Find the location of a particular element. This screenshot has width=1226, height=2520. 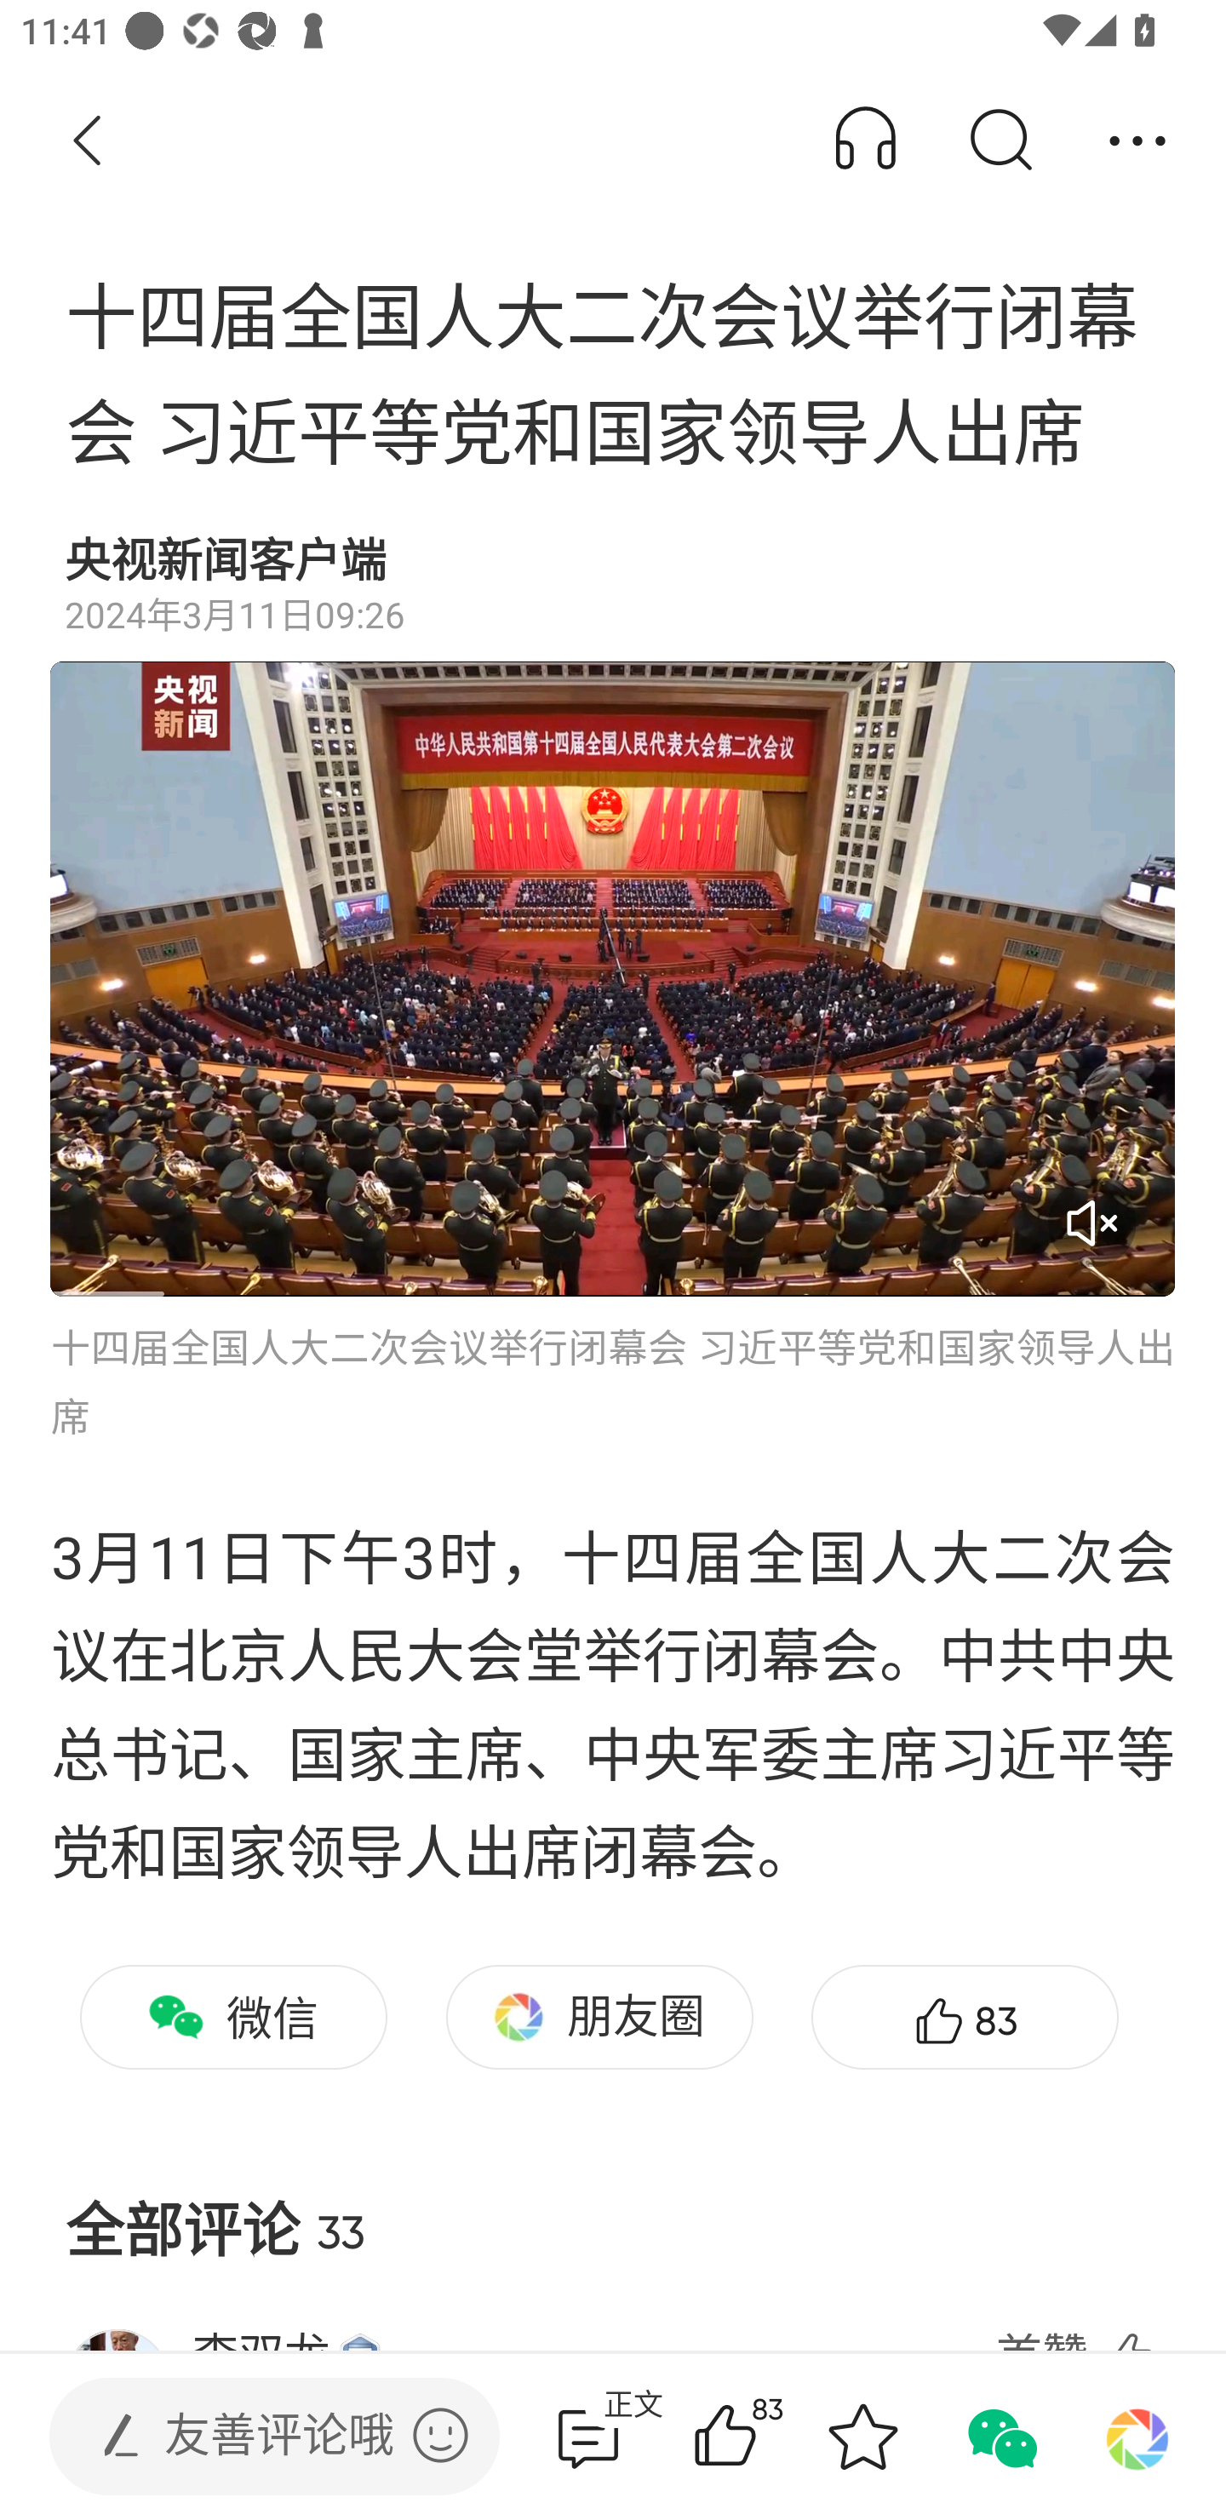

收藏  is located at coordinates (862, 2437).